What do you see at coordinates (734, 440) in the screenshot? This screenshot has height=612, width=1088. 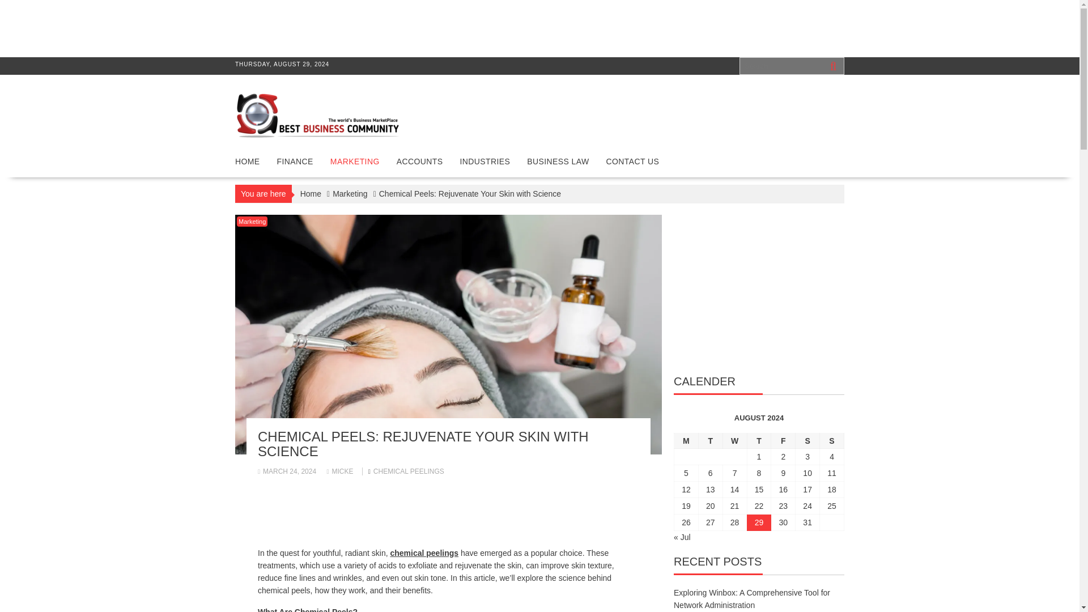 I see `Wednesday` at bounding box center [734, 440].